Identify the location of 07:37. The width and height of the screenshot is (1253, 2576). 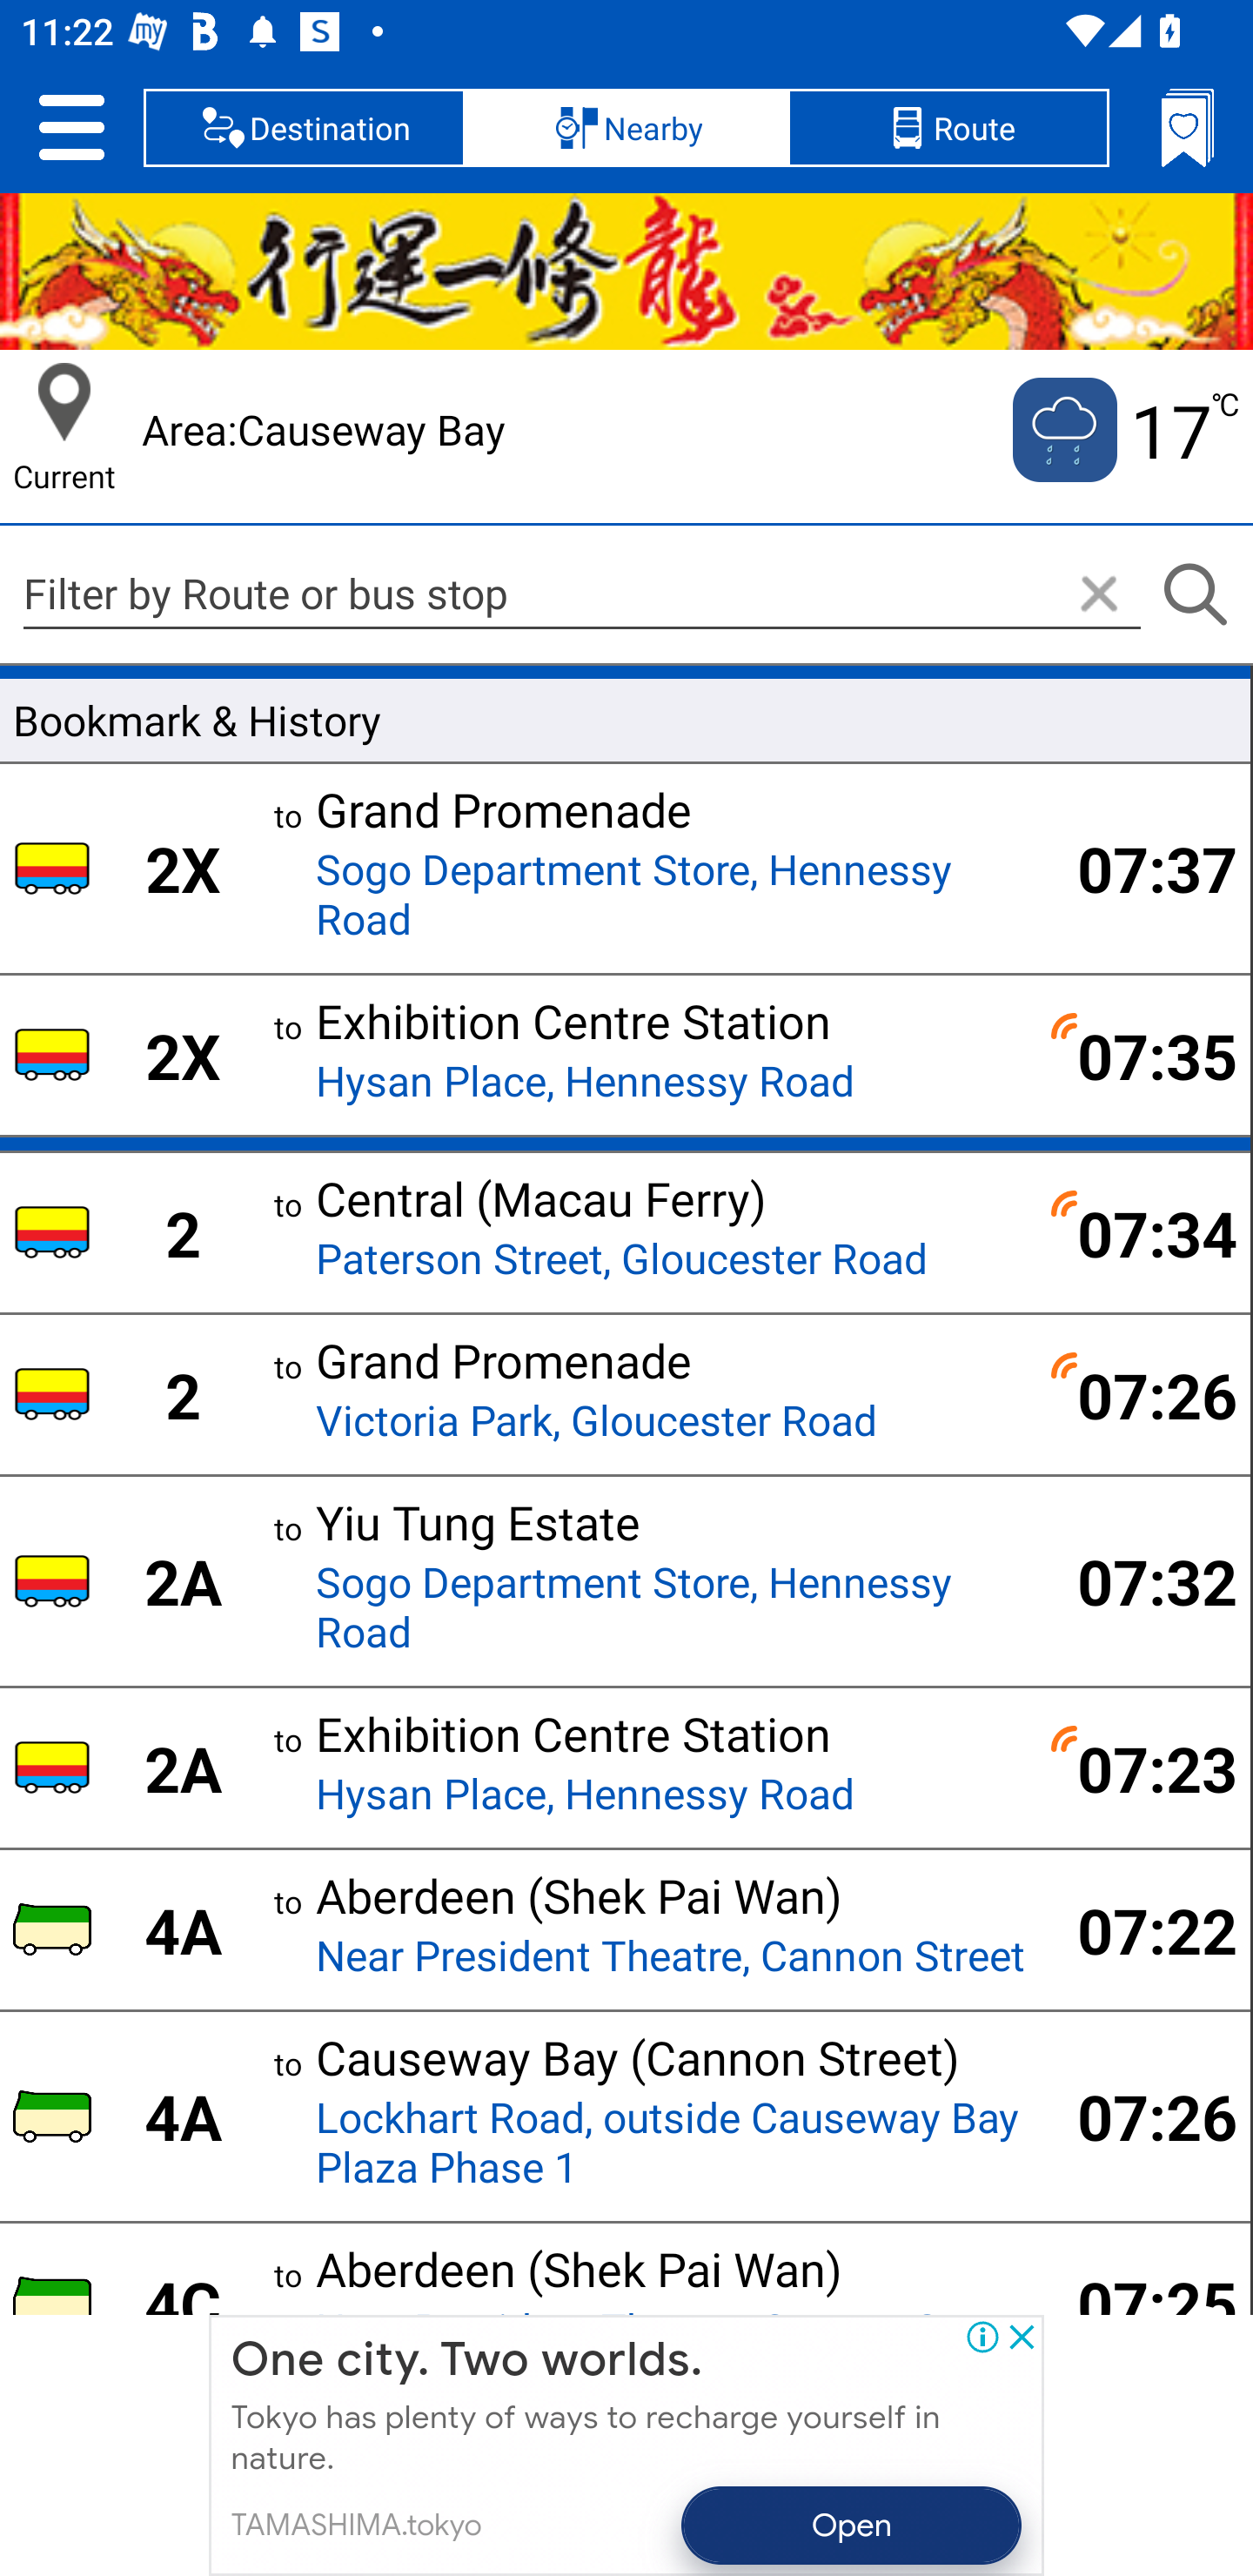
(1139, 868).